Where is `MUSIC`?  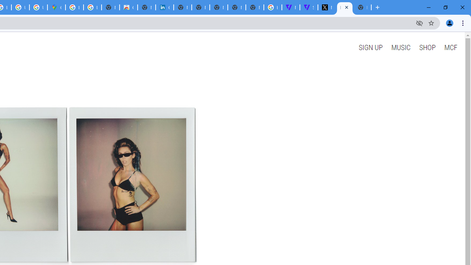
MUSIC is located at coordinates (401, 47).